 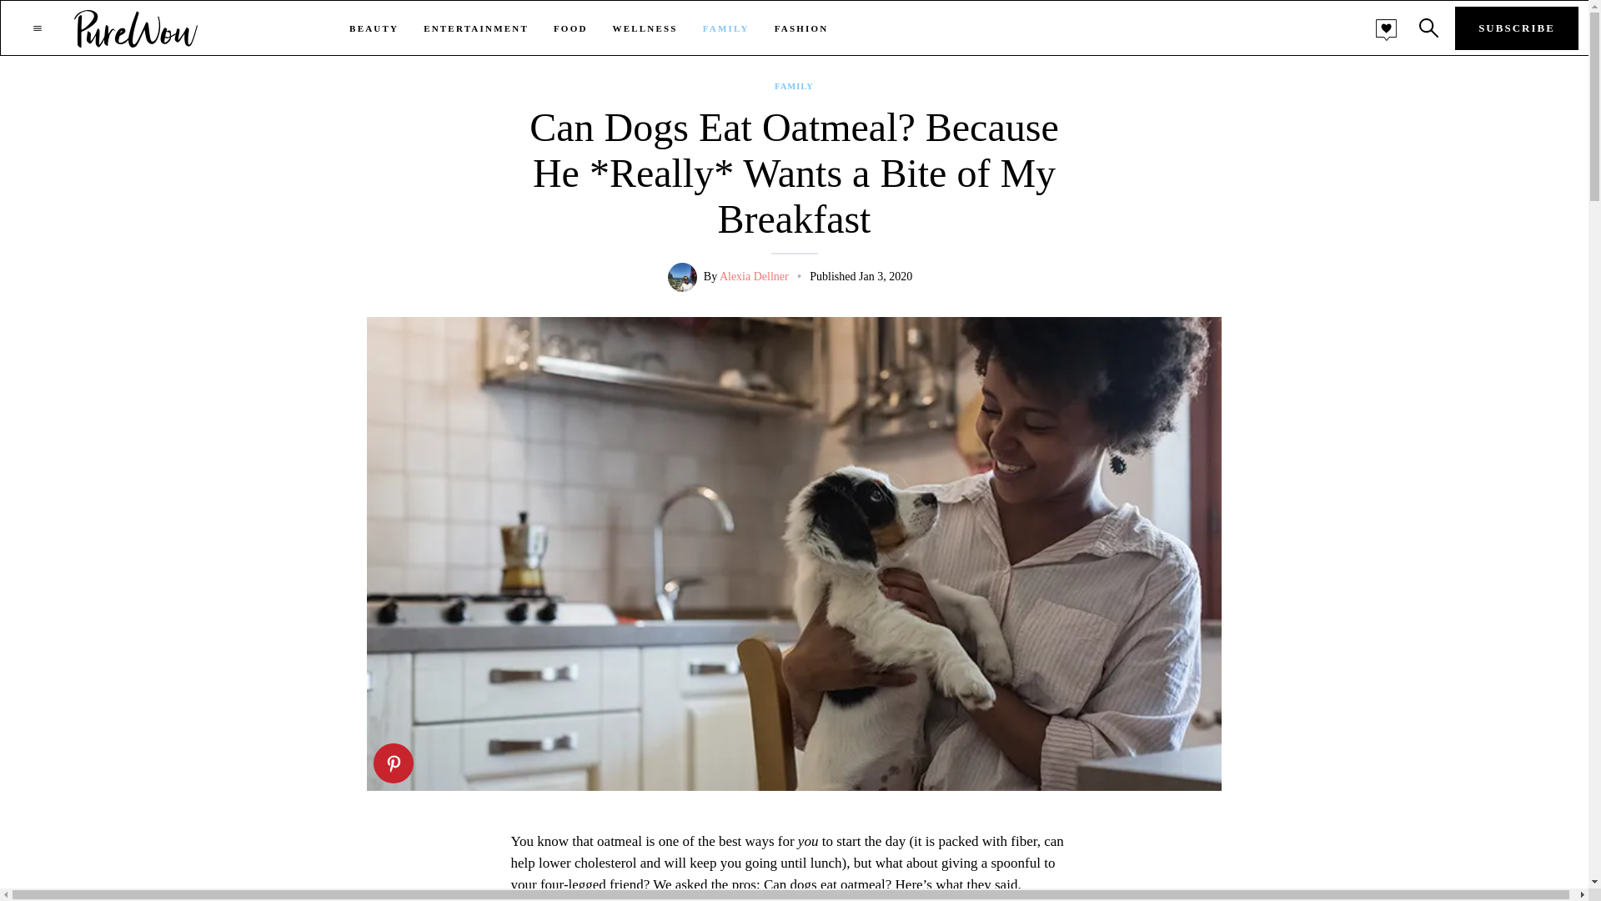 What do you see at coordinates (725, 28) in the screenshot?
I see `FAMILY` at bounding box center [725, 28].